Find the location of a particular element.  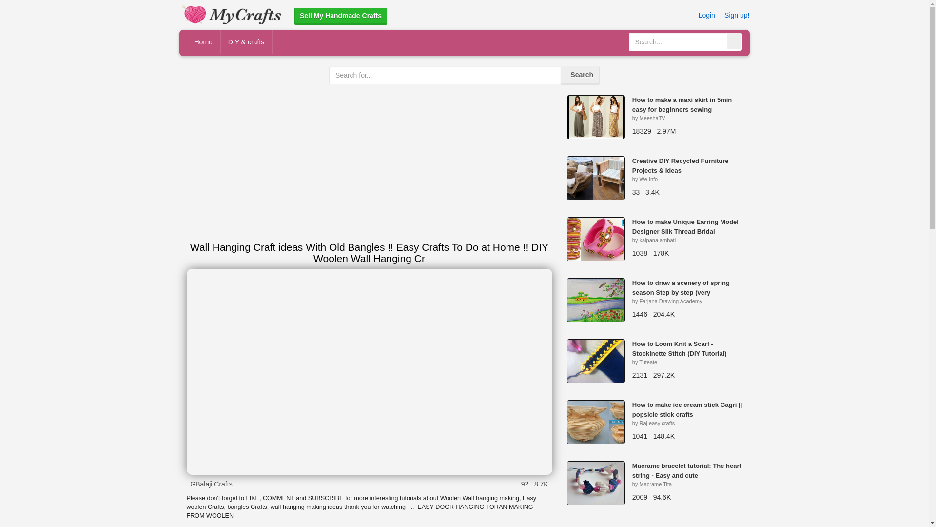

How to make Unique Earring Model Designer Silk Thread Bridal is located at coordinates (685, 226).